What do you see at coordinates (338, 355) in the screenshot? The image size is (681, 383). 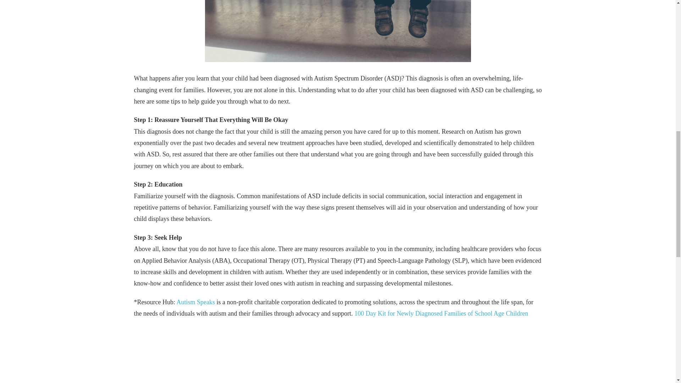 I see `YouTube video player 1` at bounding box center [338, 355].